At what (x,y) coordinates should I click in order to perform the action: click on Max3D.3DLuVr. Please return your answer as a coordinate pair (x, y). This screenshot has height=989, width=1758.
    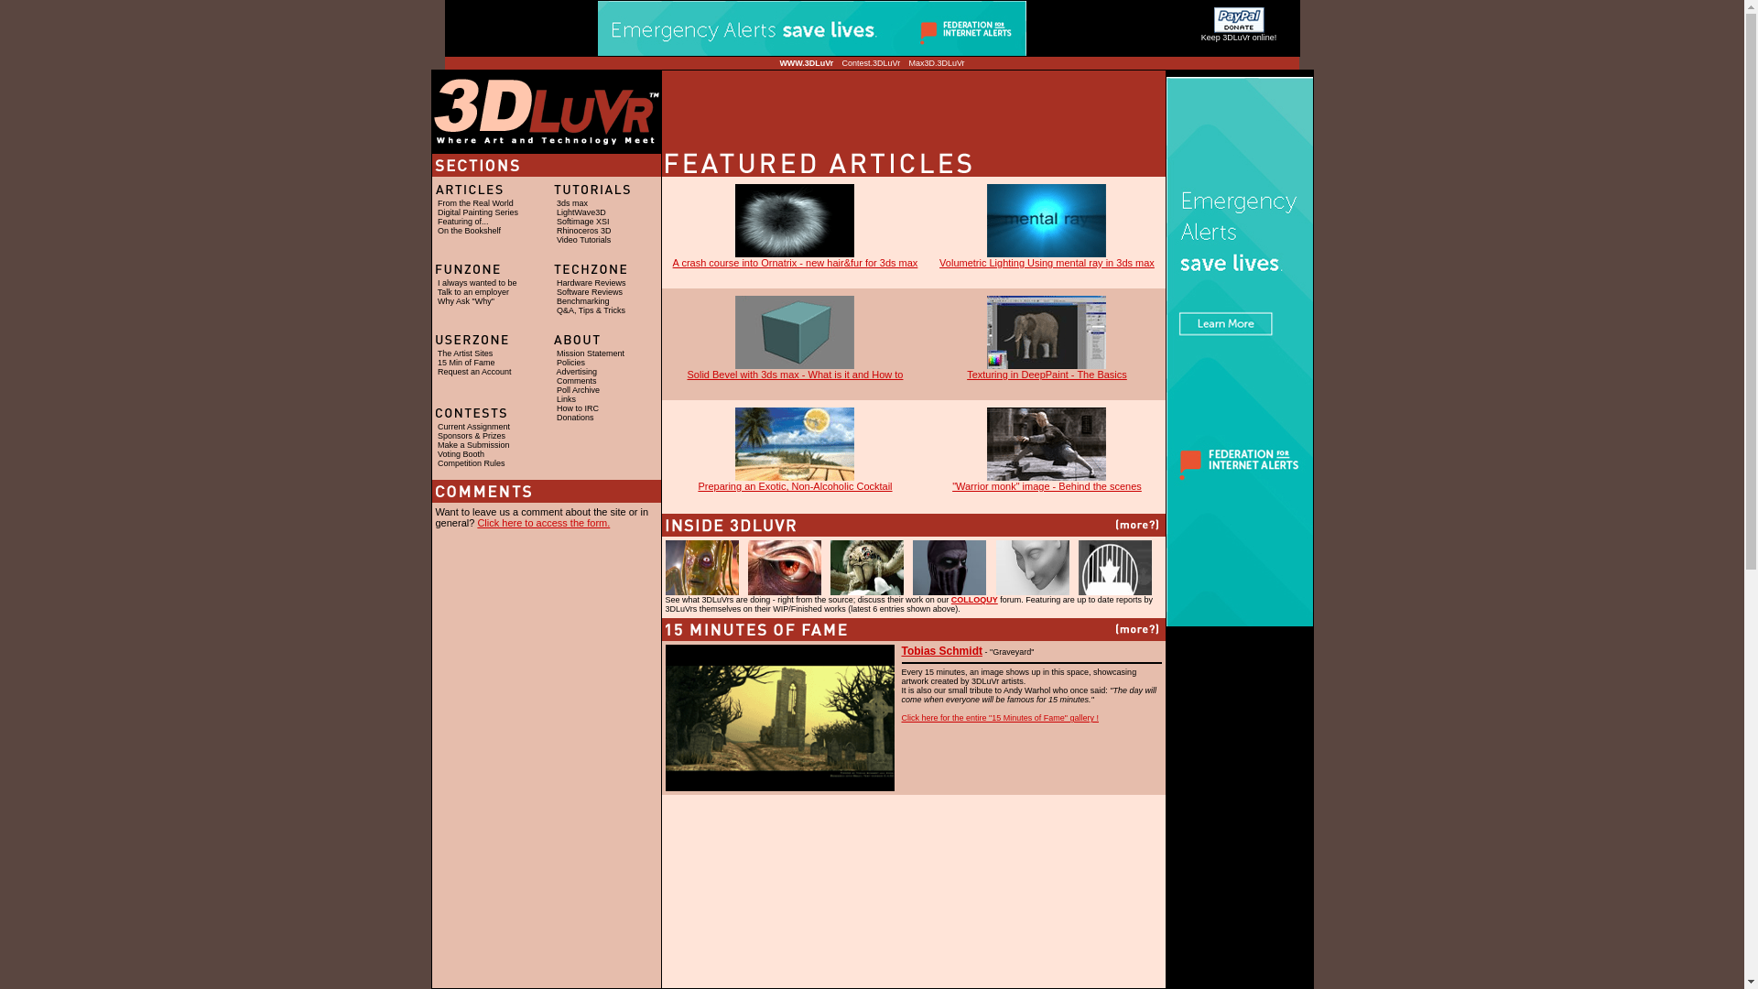
    Looking at the image, I should click on (936, 63).